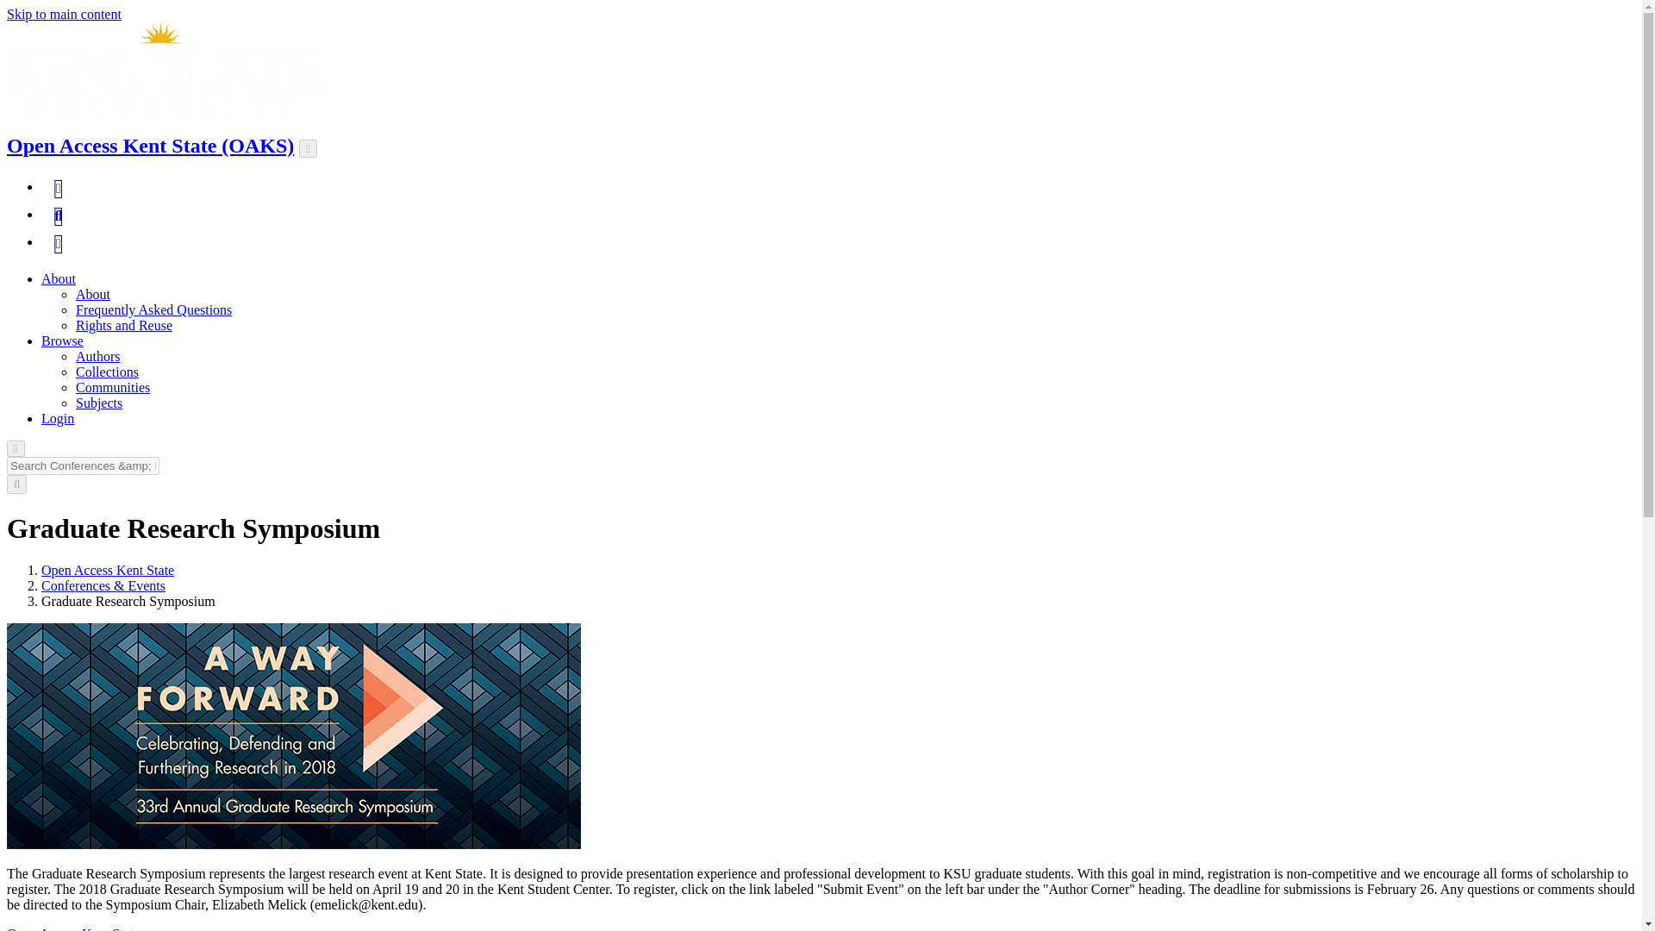 The width and height of the screenshot is (1655, 931). What do you see at coordinates (64, 14) in the screenshot?
I see `Skip to main content` at bounding box center [64, 14].